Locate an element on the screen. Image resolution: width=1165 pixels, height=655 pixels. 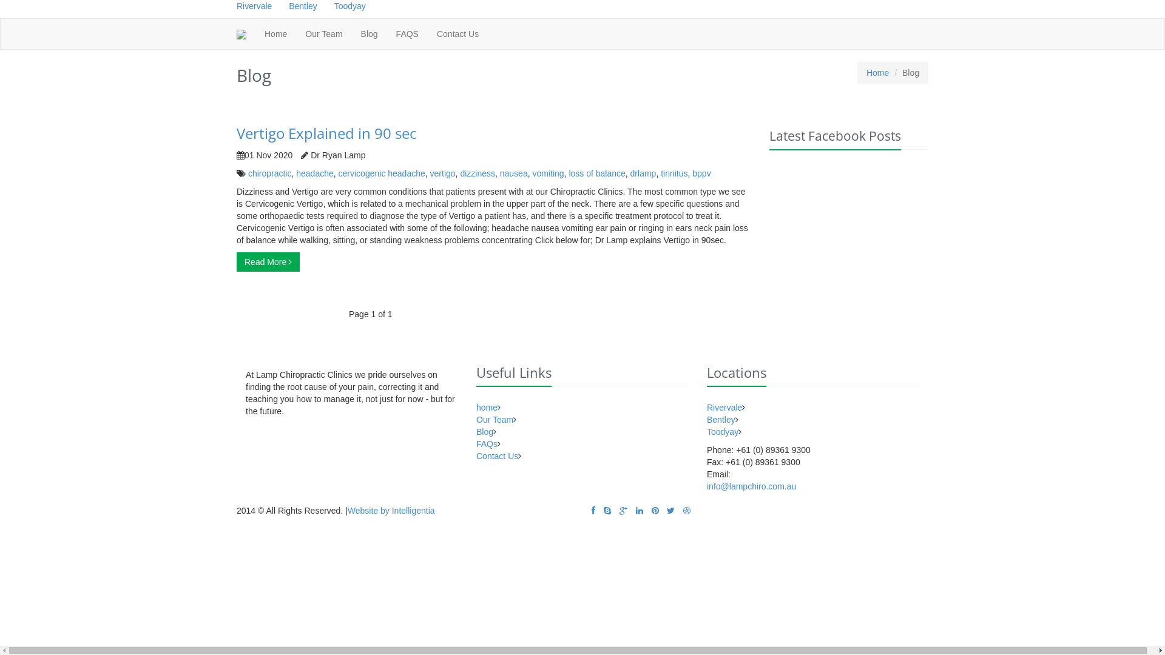
Home is located at coordinates (275, 34).